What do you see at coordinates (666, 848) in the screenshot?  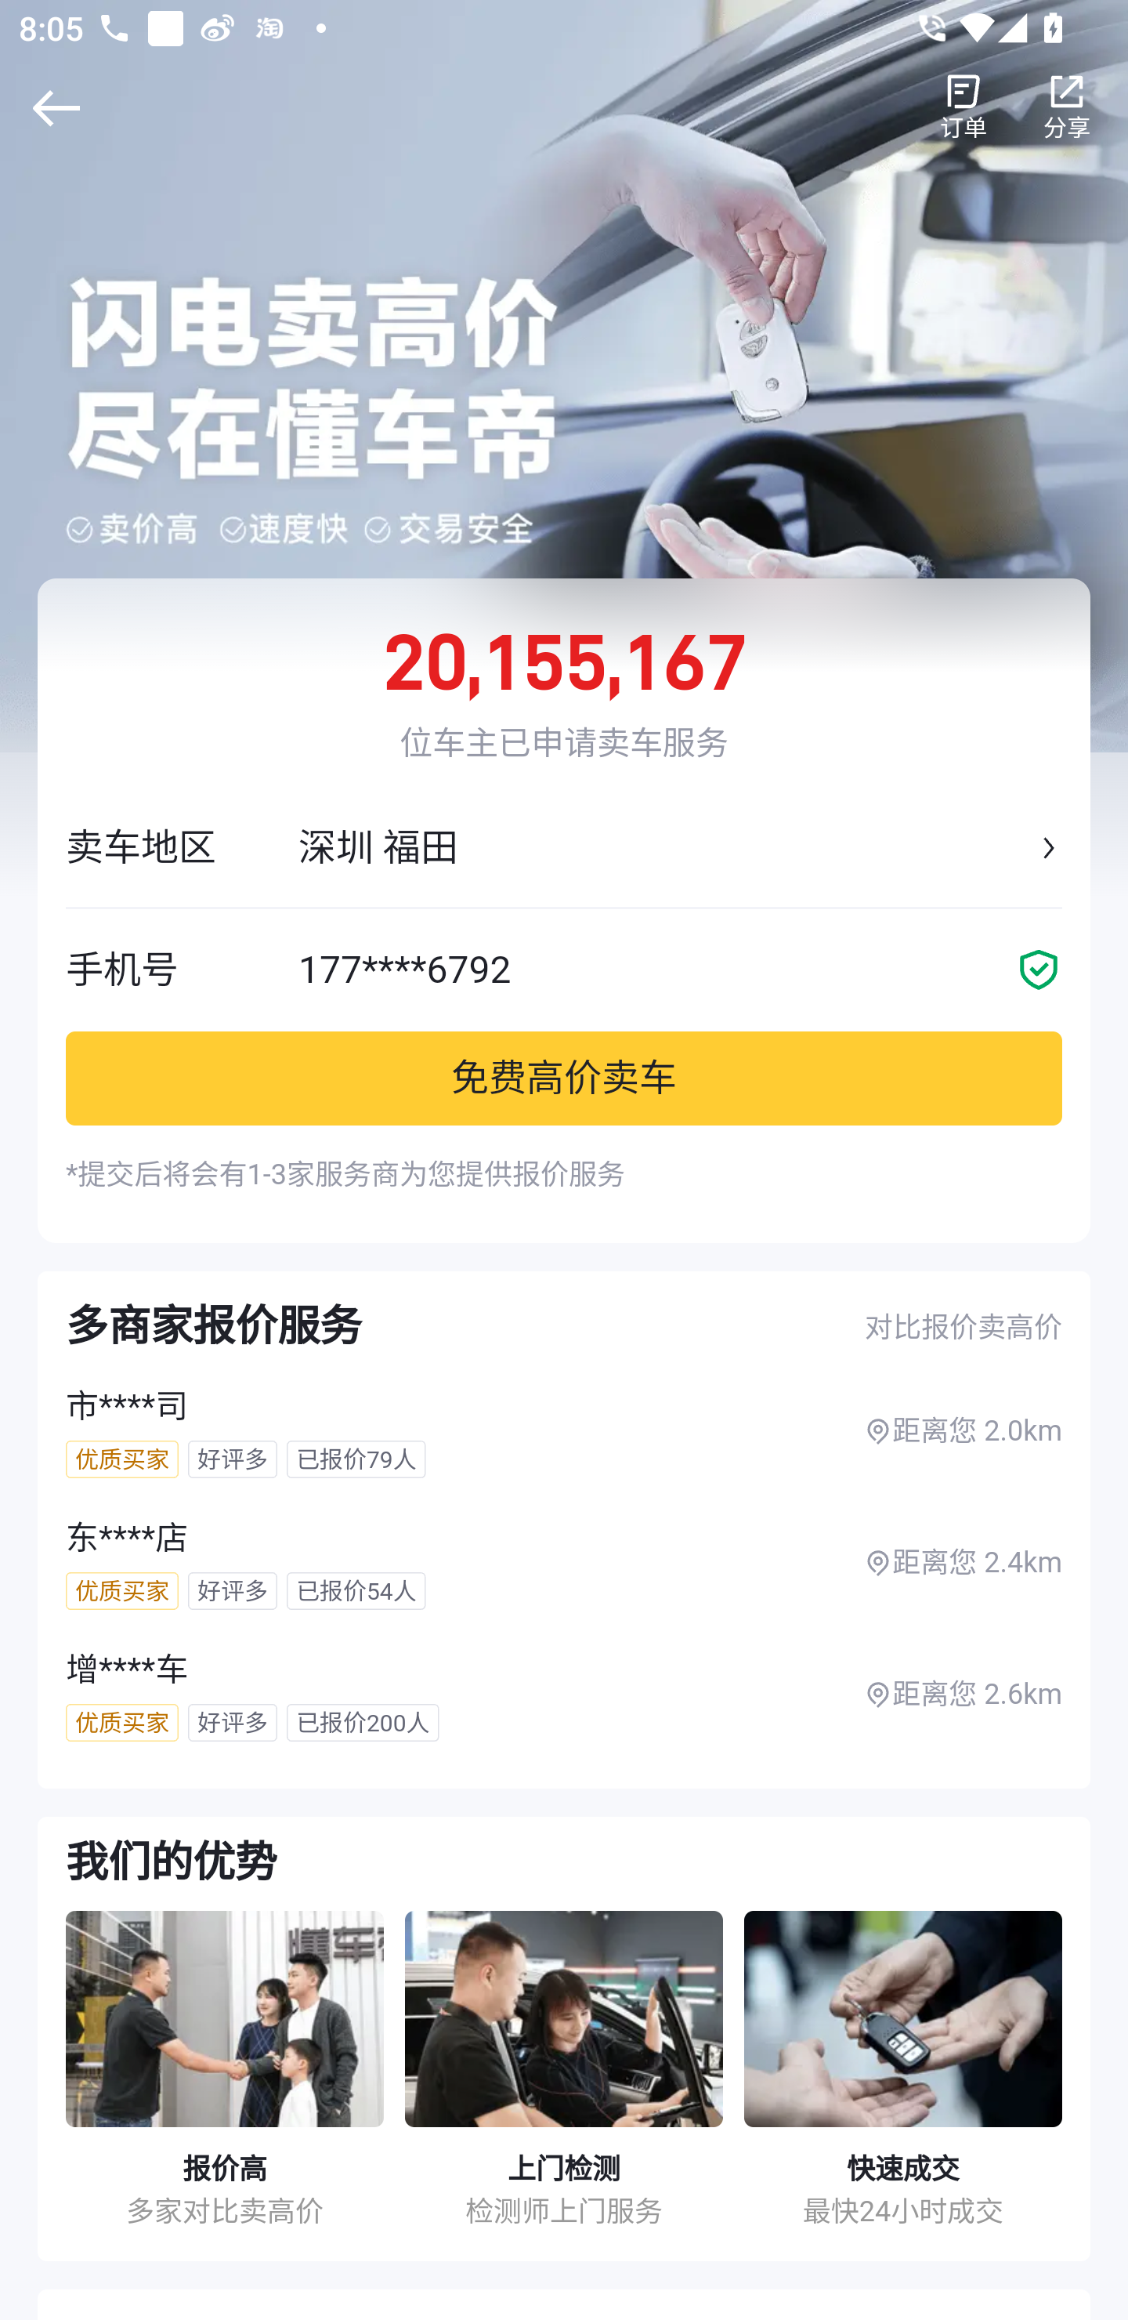 I see `深圳 福田` at bounding box center [666, 848].